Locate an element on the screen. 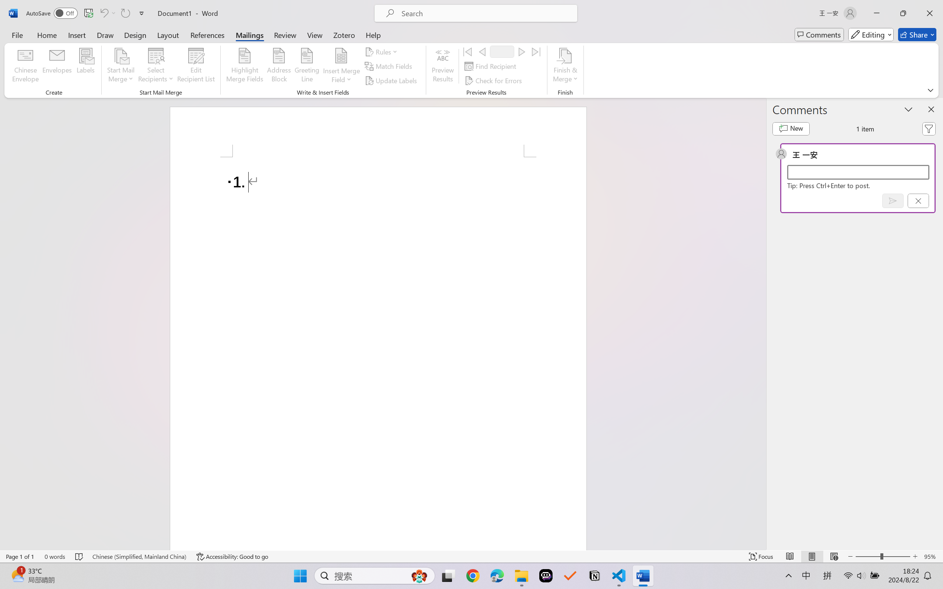 The height and width of the screenshot is (589, 943). Align Left is located at coordinates (227, 49).